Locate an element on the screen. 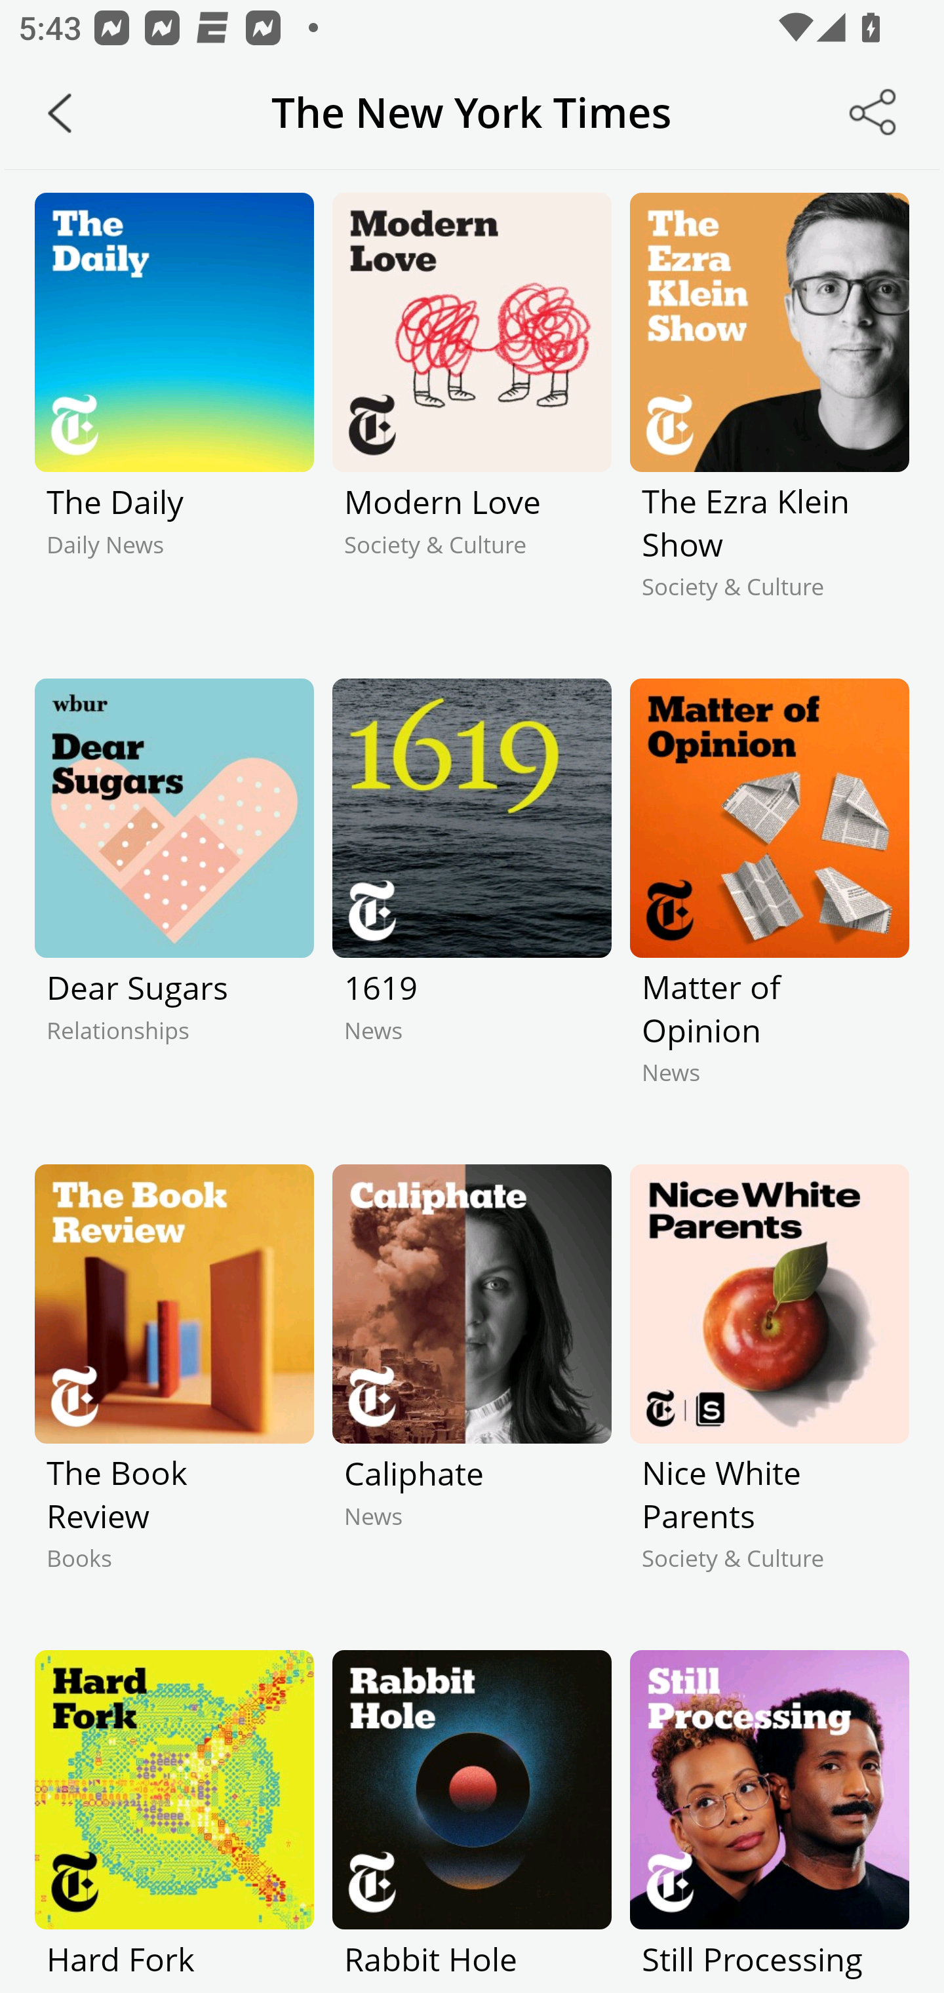 Image resolution: width=944 pixels, height=1993 pixels. The Book Review Books is located at coordinates (174, 1390).